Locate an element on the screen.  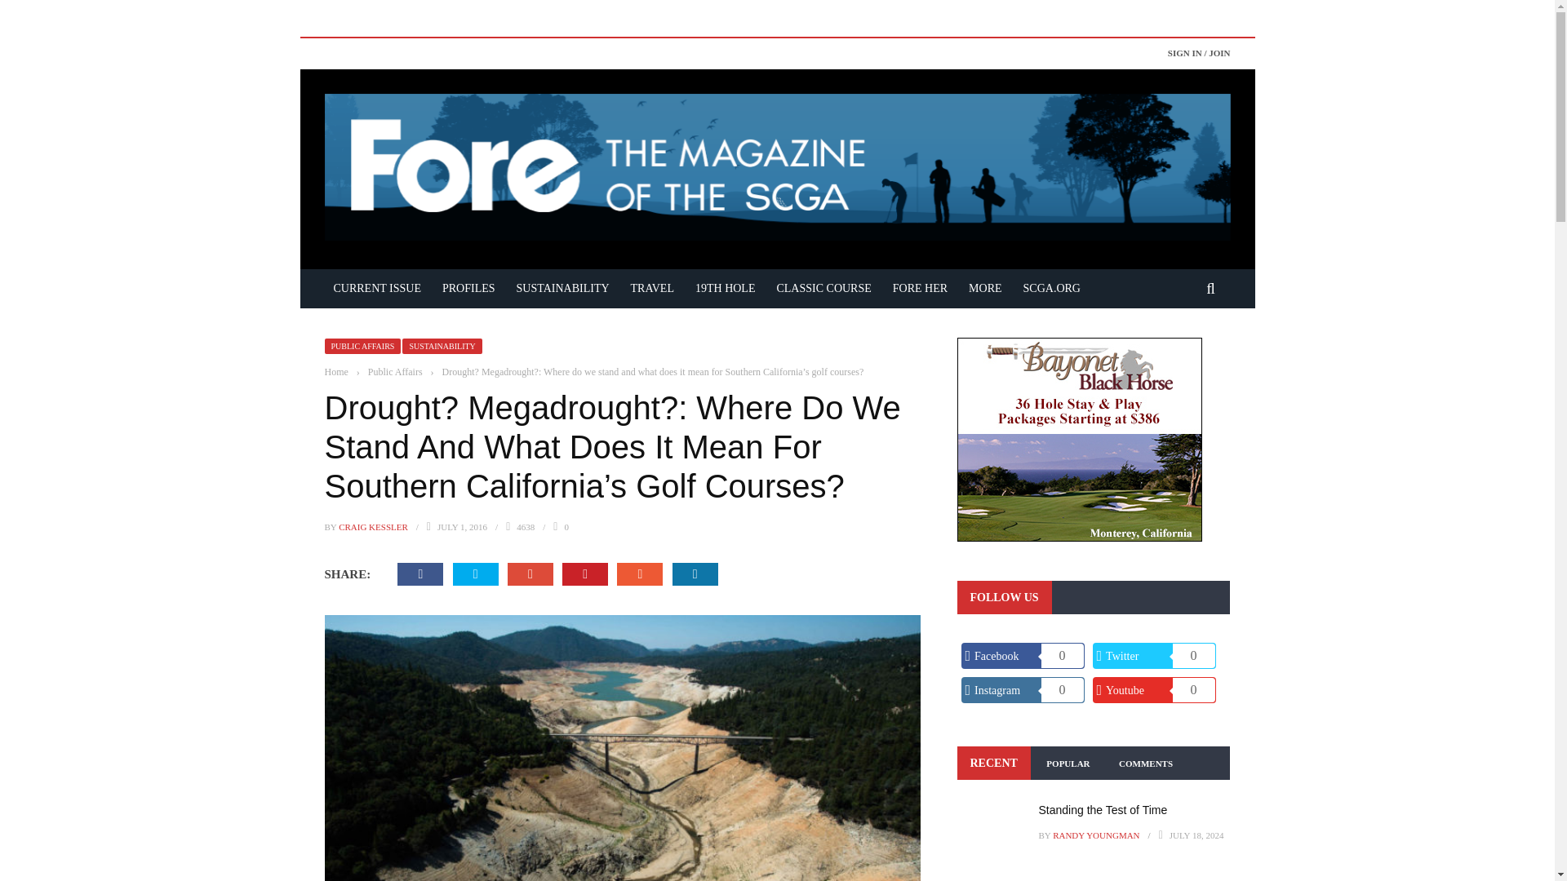
CURRENT ISSUE is located at coordinates (377, 287).